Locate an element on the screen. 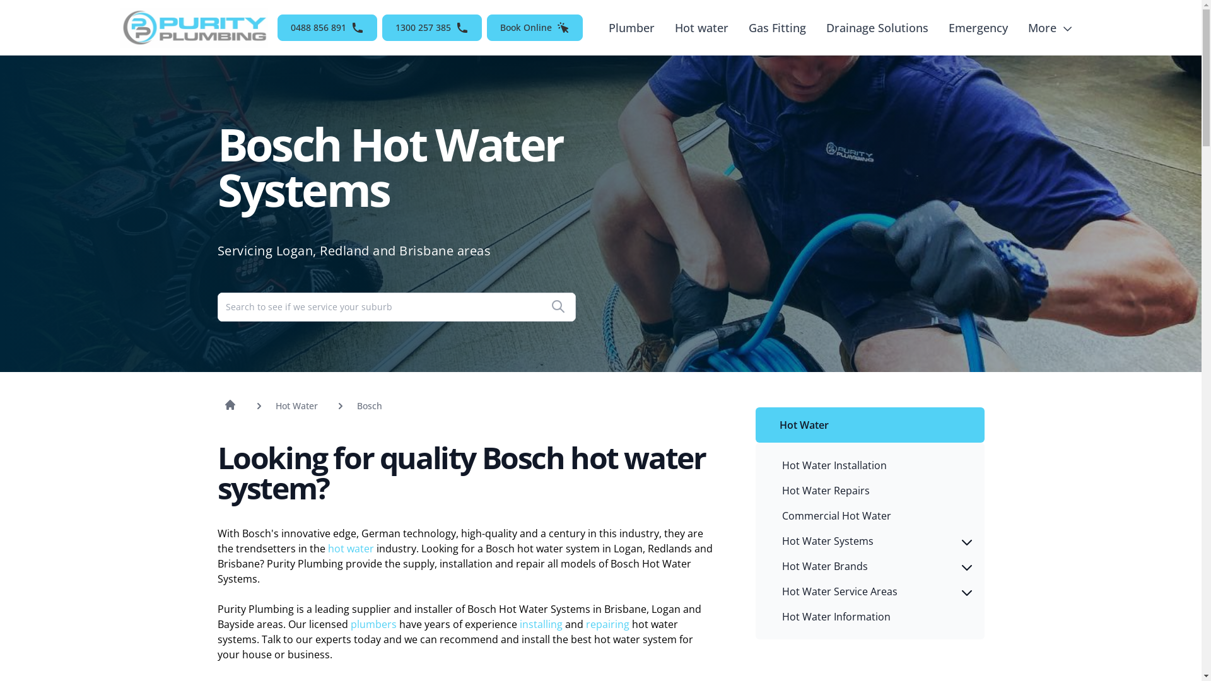 This screenshot has height=681, width=1211. Gas Fitting is located at coordinates (777, 28).